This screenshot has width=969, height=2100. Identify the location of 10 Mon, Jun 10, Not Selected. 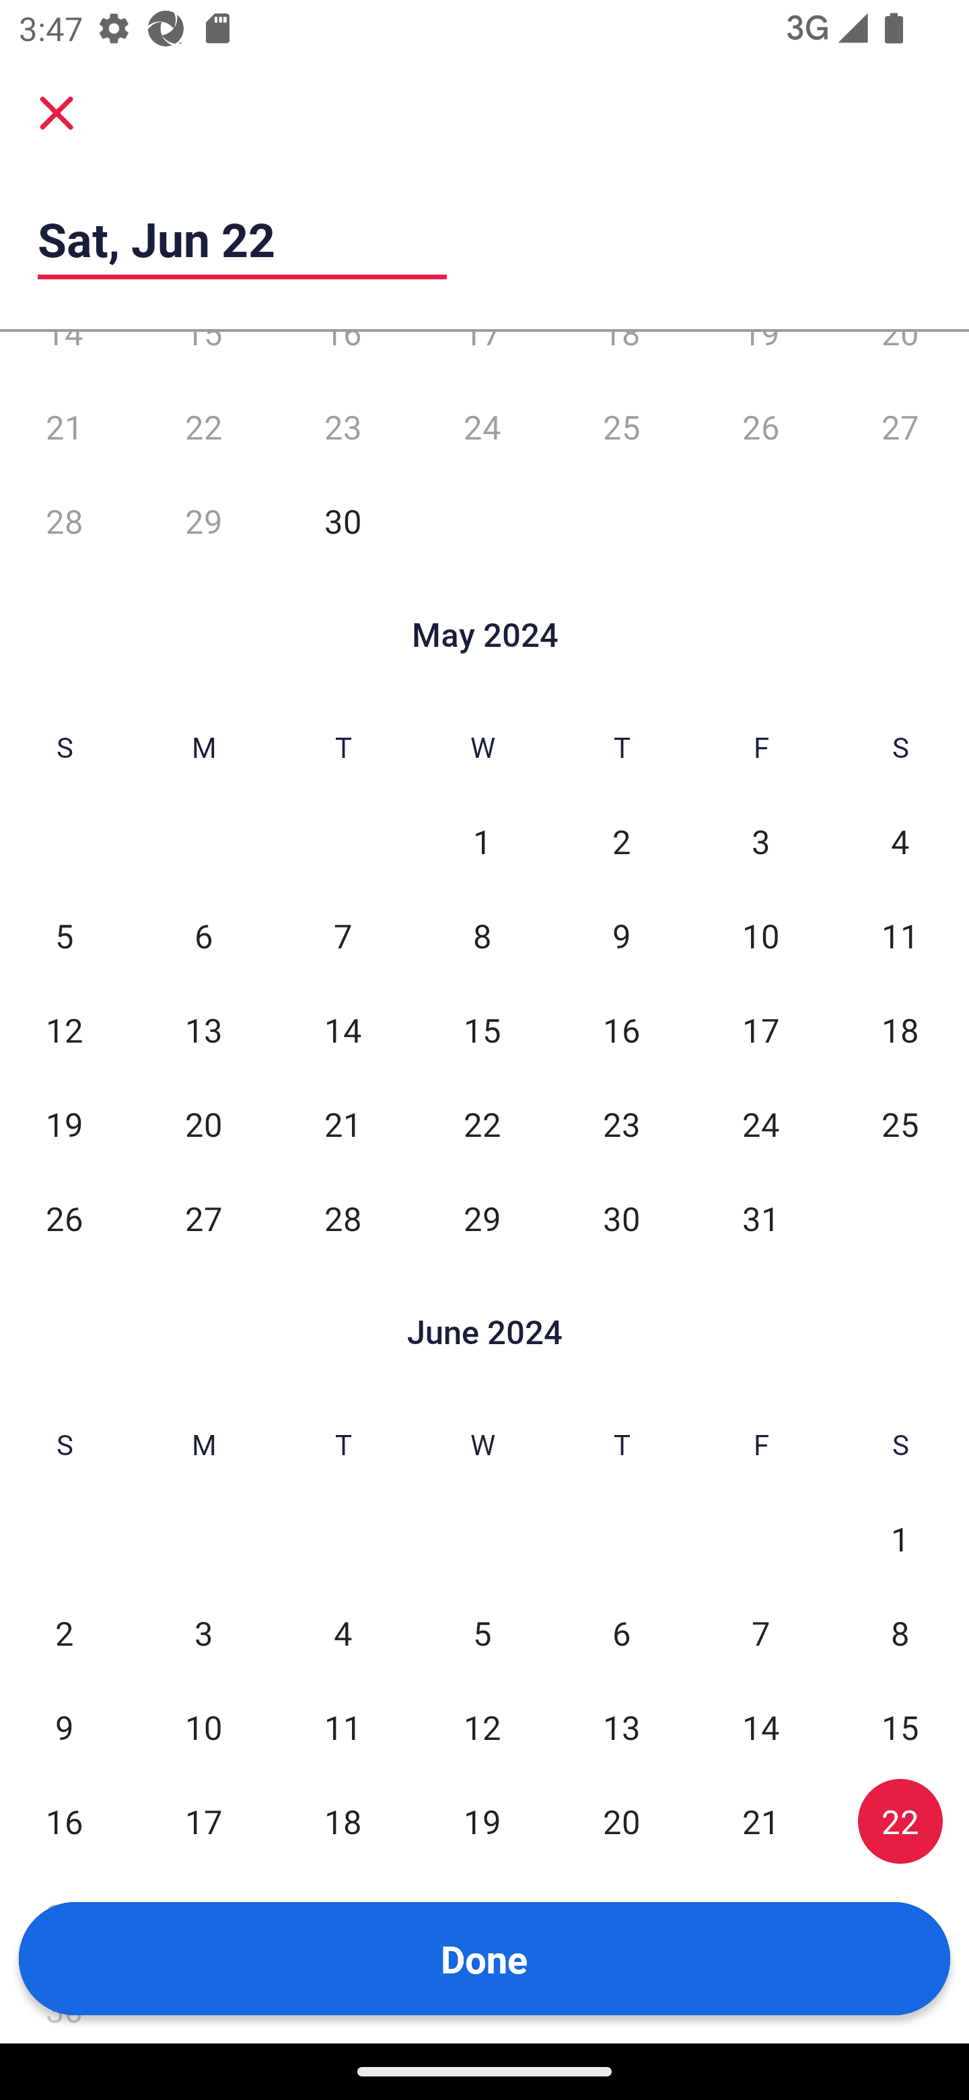
(203, 1727).